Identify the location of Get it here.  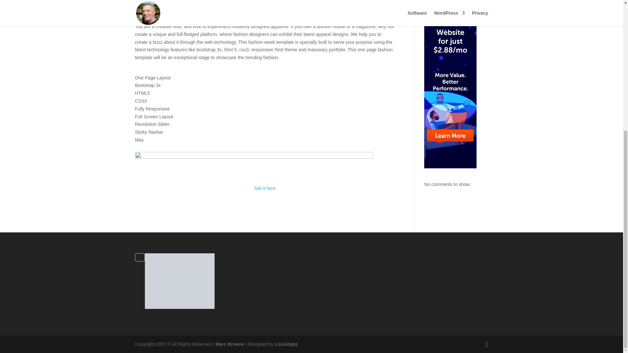
(265, 188).